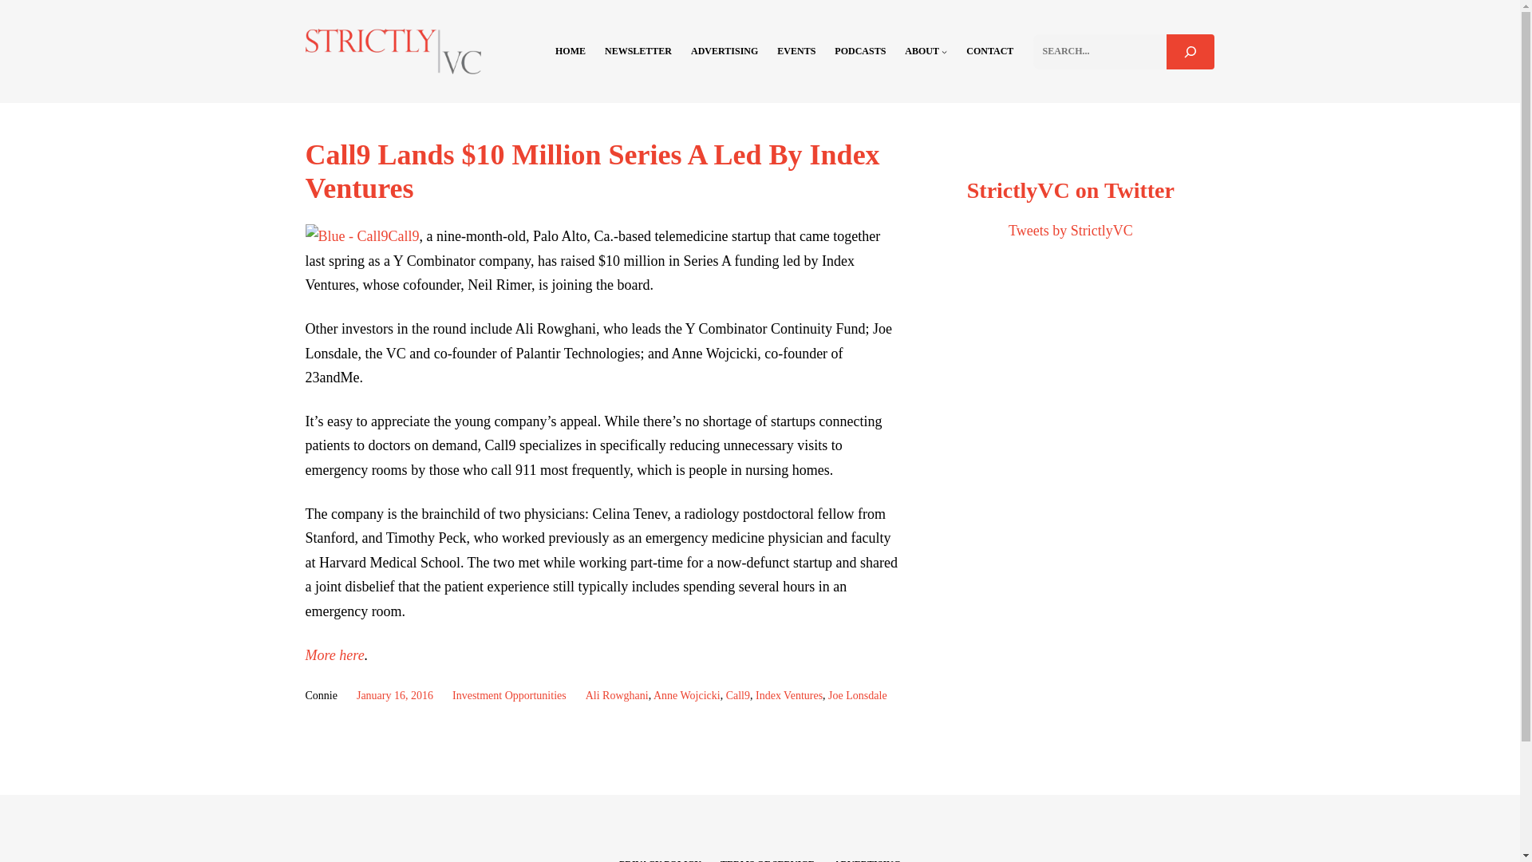 The width and height of the screenshot is (1532, 862). Describe the element at coordinates (738, 696) in the screenshot. I see `Call9` at that location.